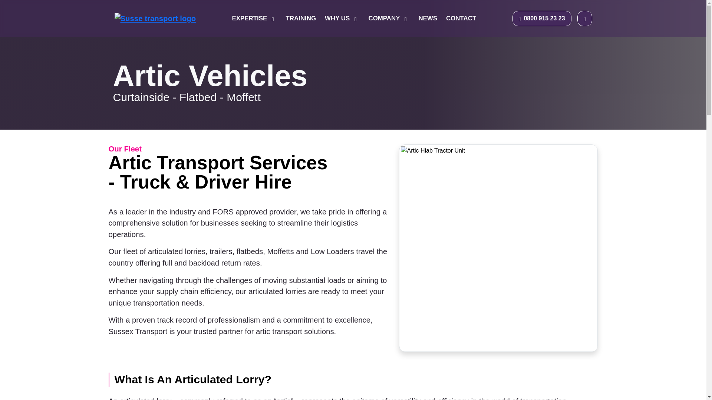 The image size is (712, 400). I want to click on Home, so click(155, 18).